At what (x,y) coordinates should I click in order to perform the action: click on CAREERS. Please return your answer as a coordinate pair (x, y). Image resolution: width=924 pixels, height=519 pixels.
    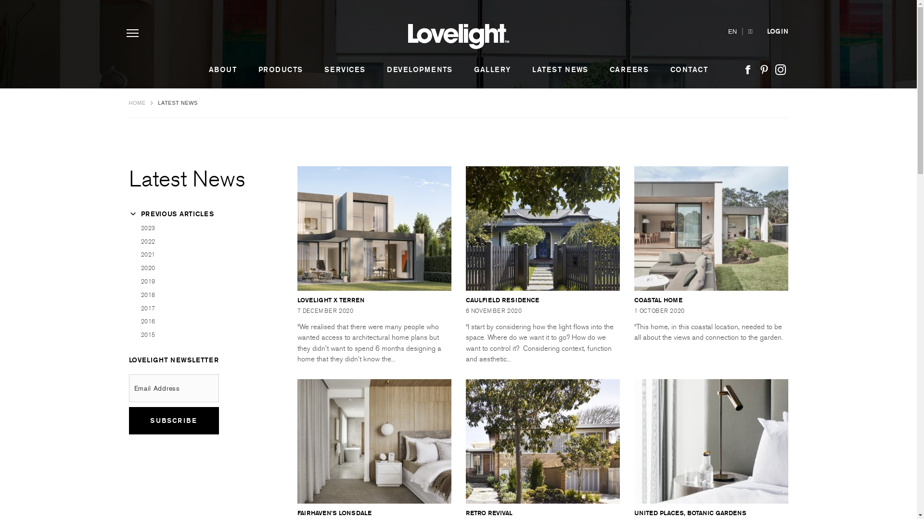
    Looking at the image, I should click on (629, 70).